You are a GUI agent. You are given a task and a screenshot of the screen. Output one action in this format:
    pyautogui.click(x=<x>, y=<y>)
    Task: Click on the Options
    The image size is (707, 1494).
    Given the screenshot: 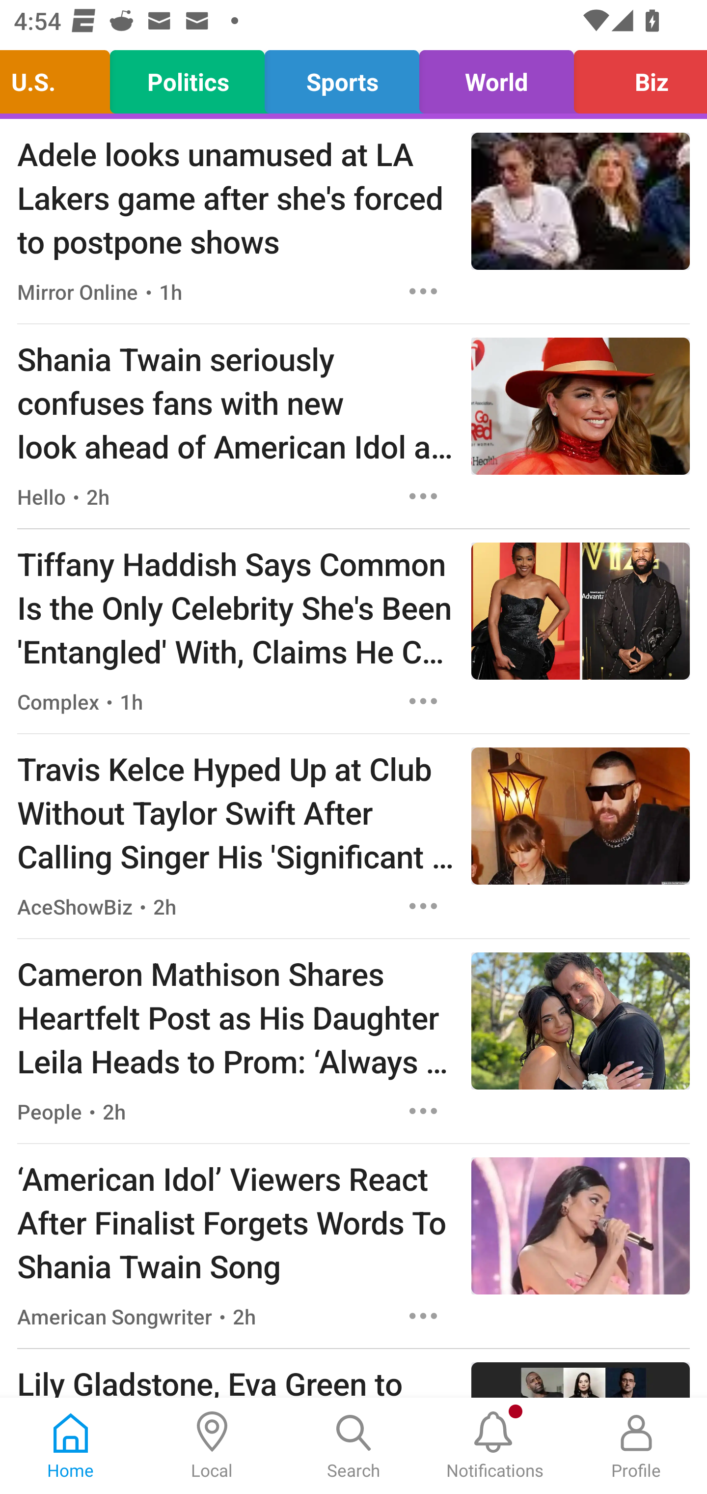 What is the action you would take?
    pyautogui.click(x=423, y=906)
    